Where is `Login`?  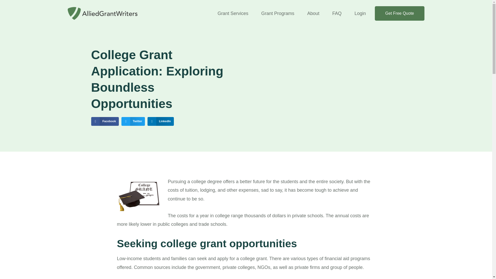 Login is located at coordinates (360, 13).